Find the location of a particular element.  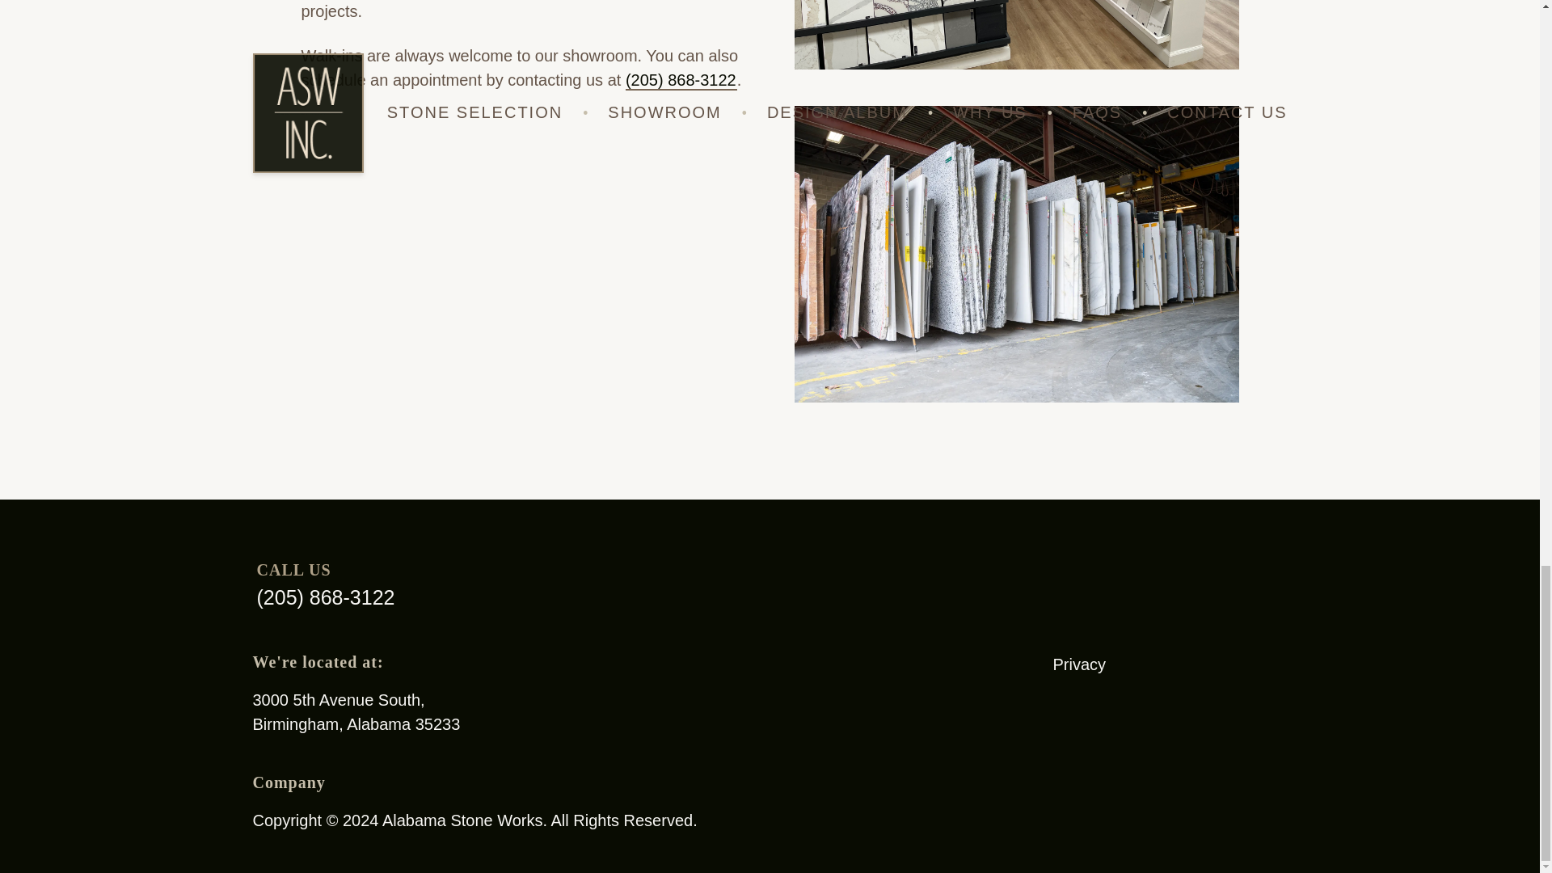

Privacy is located at coordinates (356, 712).